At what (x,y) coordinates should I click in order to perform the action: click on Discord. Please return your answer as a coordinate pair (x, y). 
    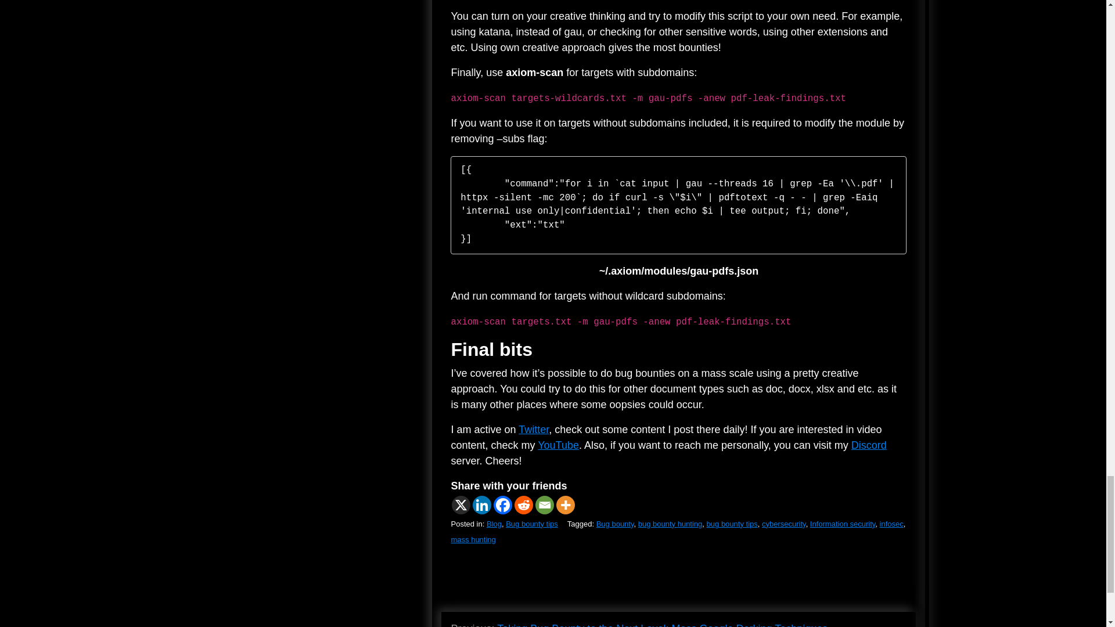
    Looking at the image, I should click on (869, 445).